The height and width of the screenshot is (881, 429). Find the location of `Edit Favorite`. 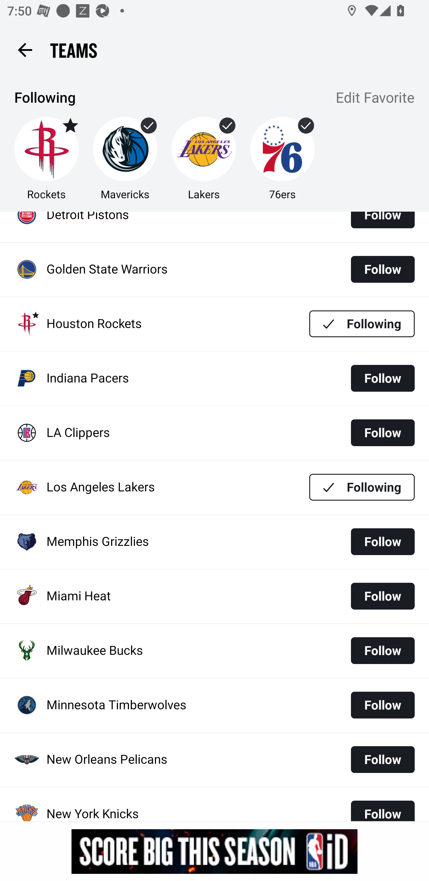

Edit Favorite is located at coordinates (375, 99).